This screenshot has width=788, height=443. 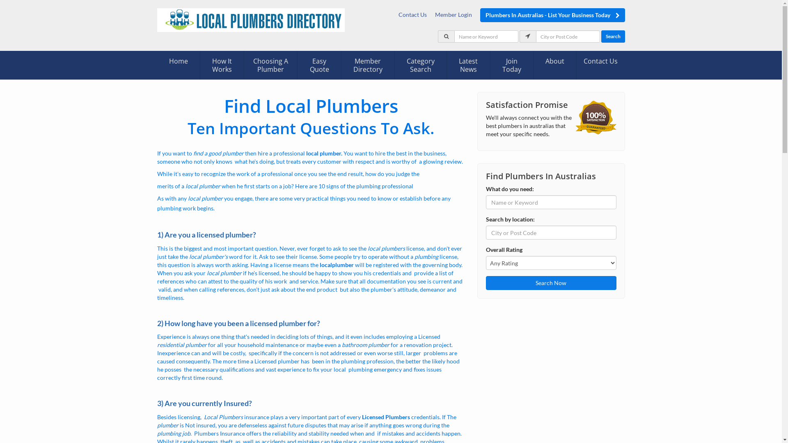 I want to click on Localplumbersdirectory.com.au, so click(x=251, y=19).